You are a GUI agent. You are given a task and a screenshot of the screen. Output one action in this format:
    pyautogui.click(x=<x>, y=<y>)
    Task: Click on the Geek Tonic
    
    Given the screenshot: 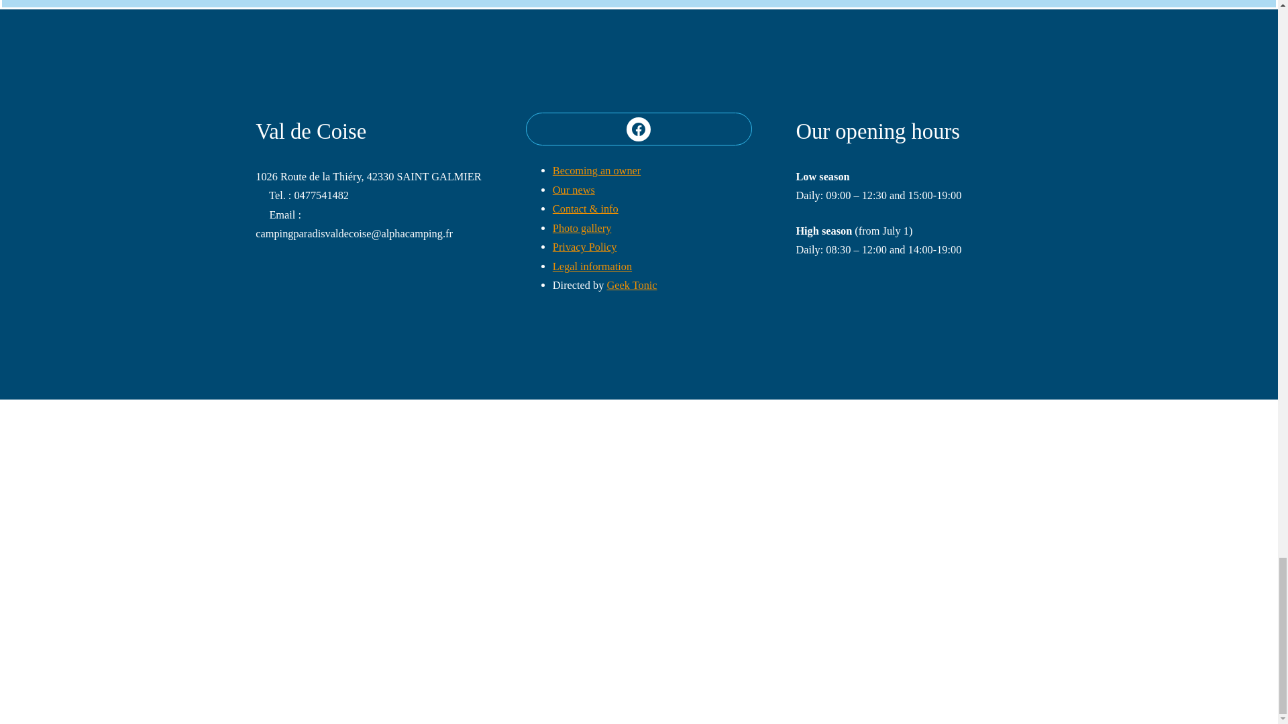 What is the action you would take?
    pyautogui.click(x=632, y=285)
    